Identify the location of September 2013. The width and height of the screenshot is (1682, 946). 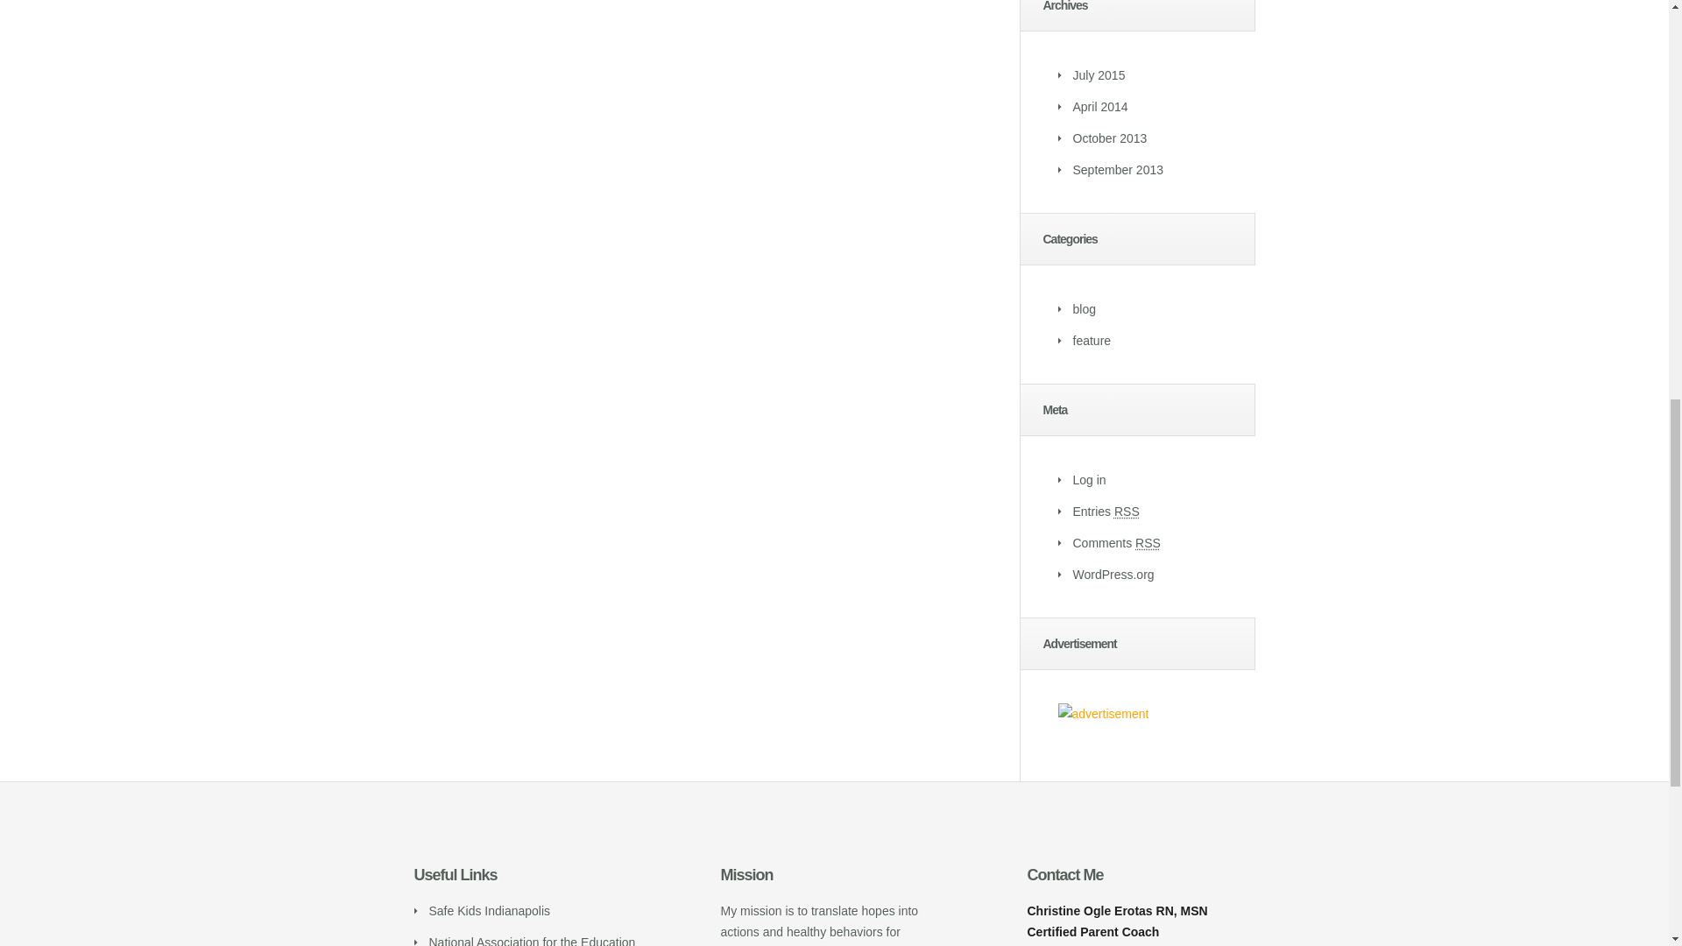
(1118, 169).